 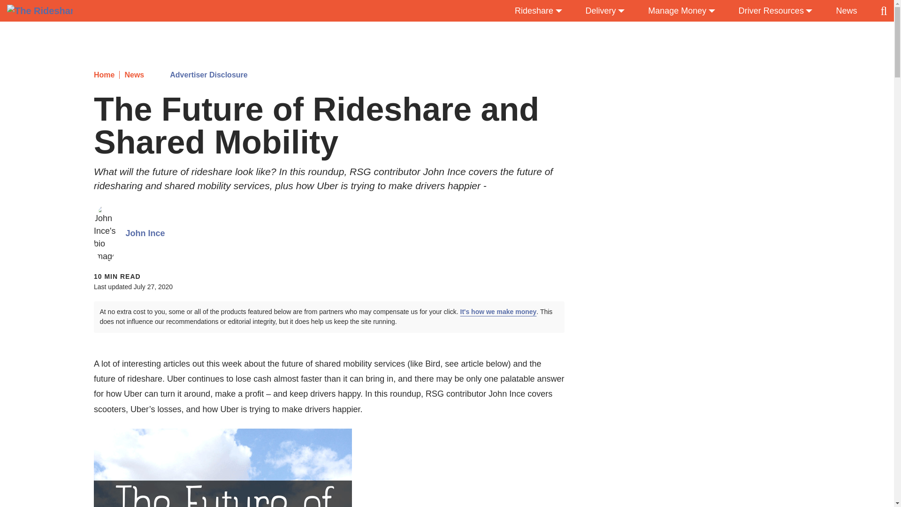 I want to click on News, so click(x=846, y=11).